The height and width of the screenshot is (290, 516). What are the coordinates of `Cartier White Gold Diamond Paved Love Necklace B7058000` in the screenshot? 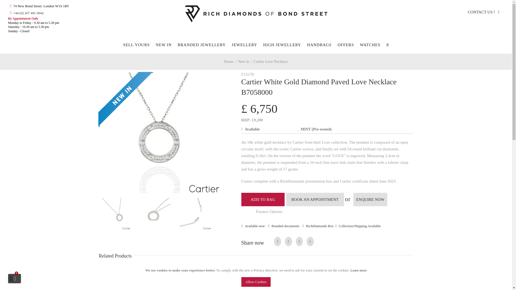 It's located at (155, 214).